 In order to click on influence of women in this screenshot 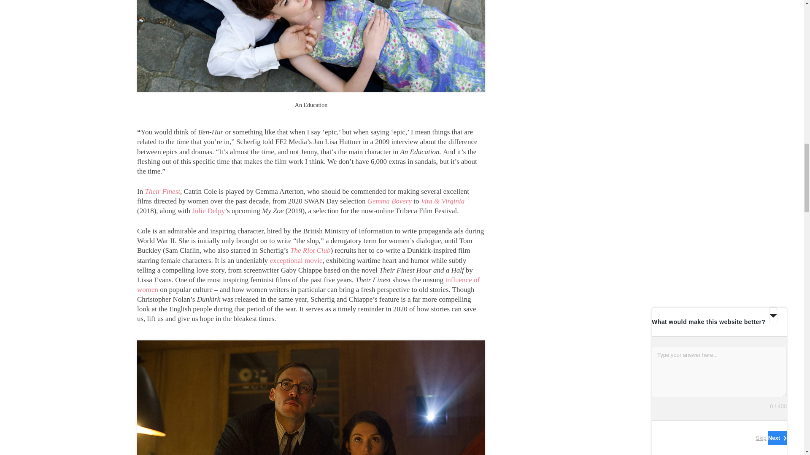, I will do `click(308, 284)`.